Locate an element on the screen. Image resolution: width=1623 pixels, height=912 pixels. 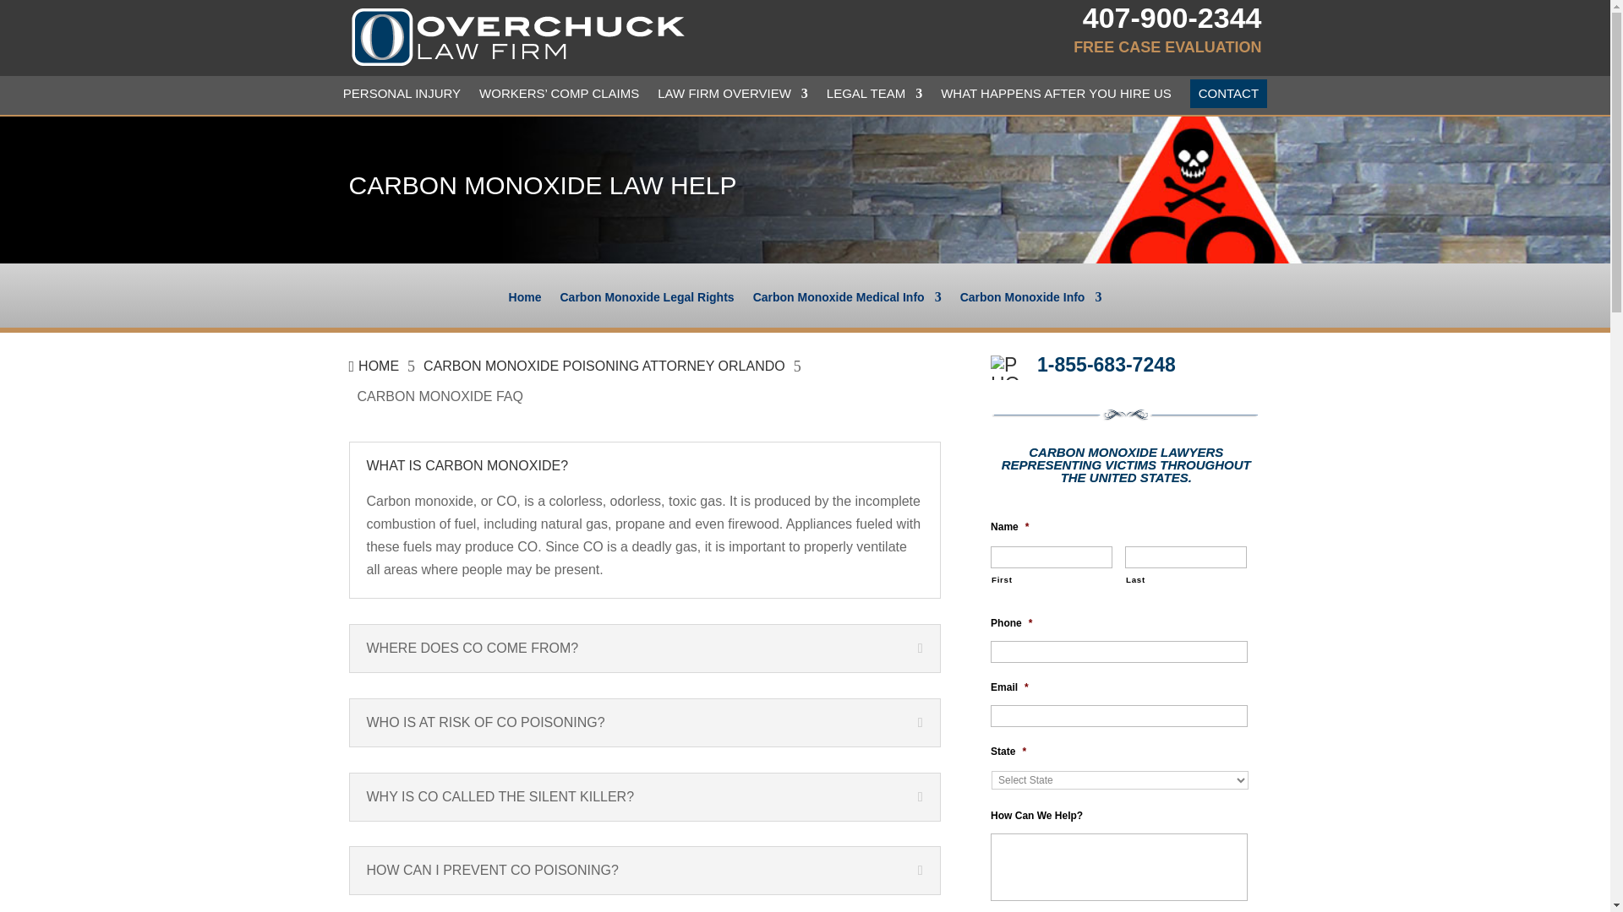
1-855-683-7248 is located at coordinates (1106, 365).